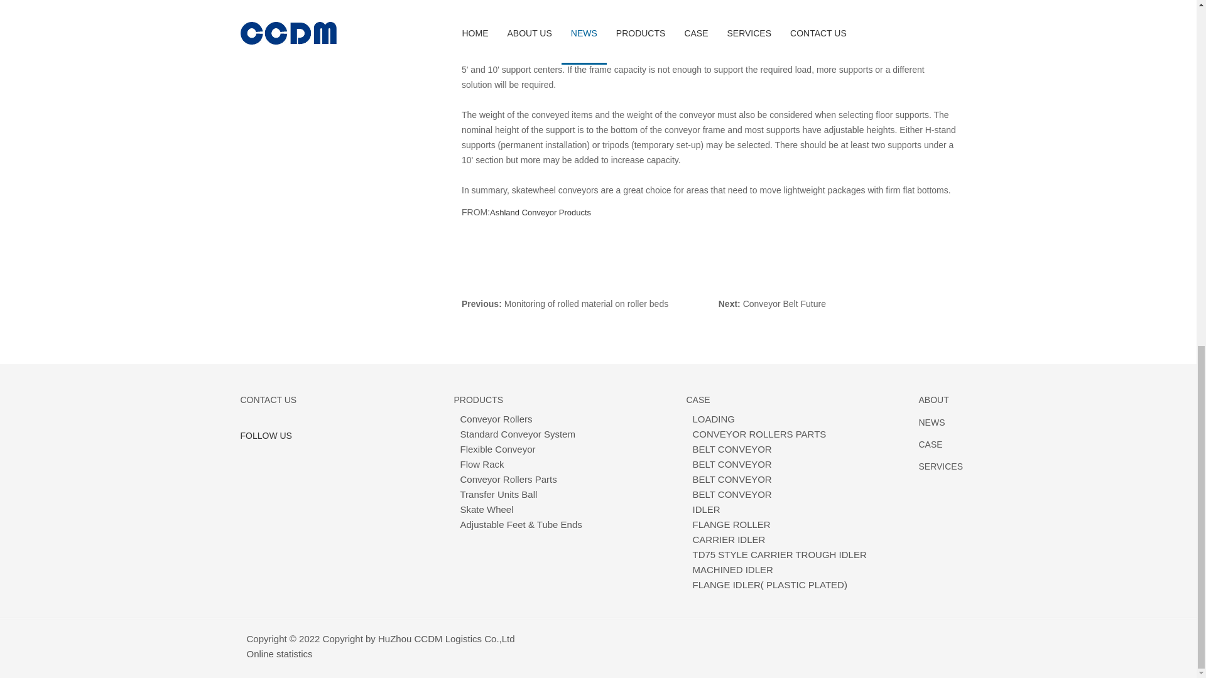 This screenshot has height=678, width=1206. I want to click on PRODUCTS, so click(477, 399).